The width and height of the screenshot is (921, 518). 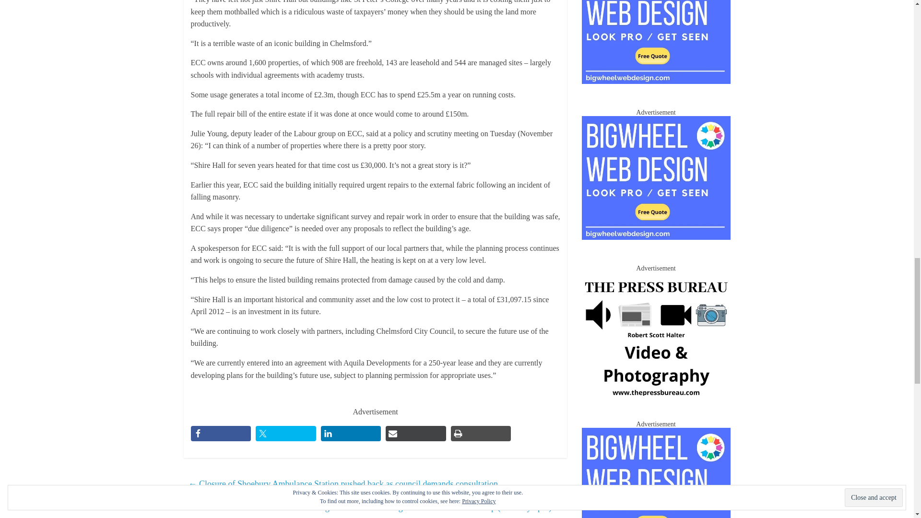 What do you see at coordinates (221, 434) in the screenshot?
I see `Share on Facebook` at bounding box center [221, 434].